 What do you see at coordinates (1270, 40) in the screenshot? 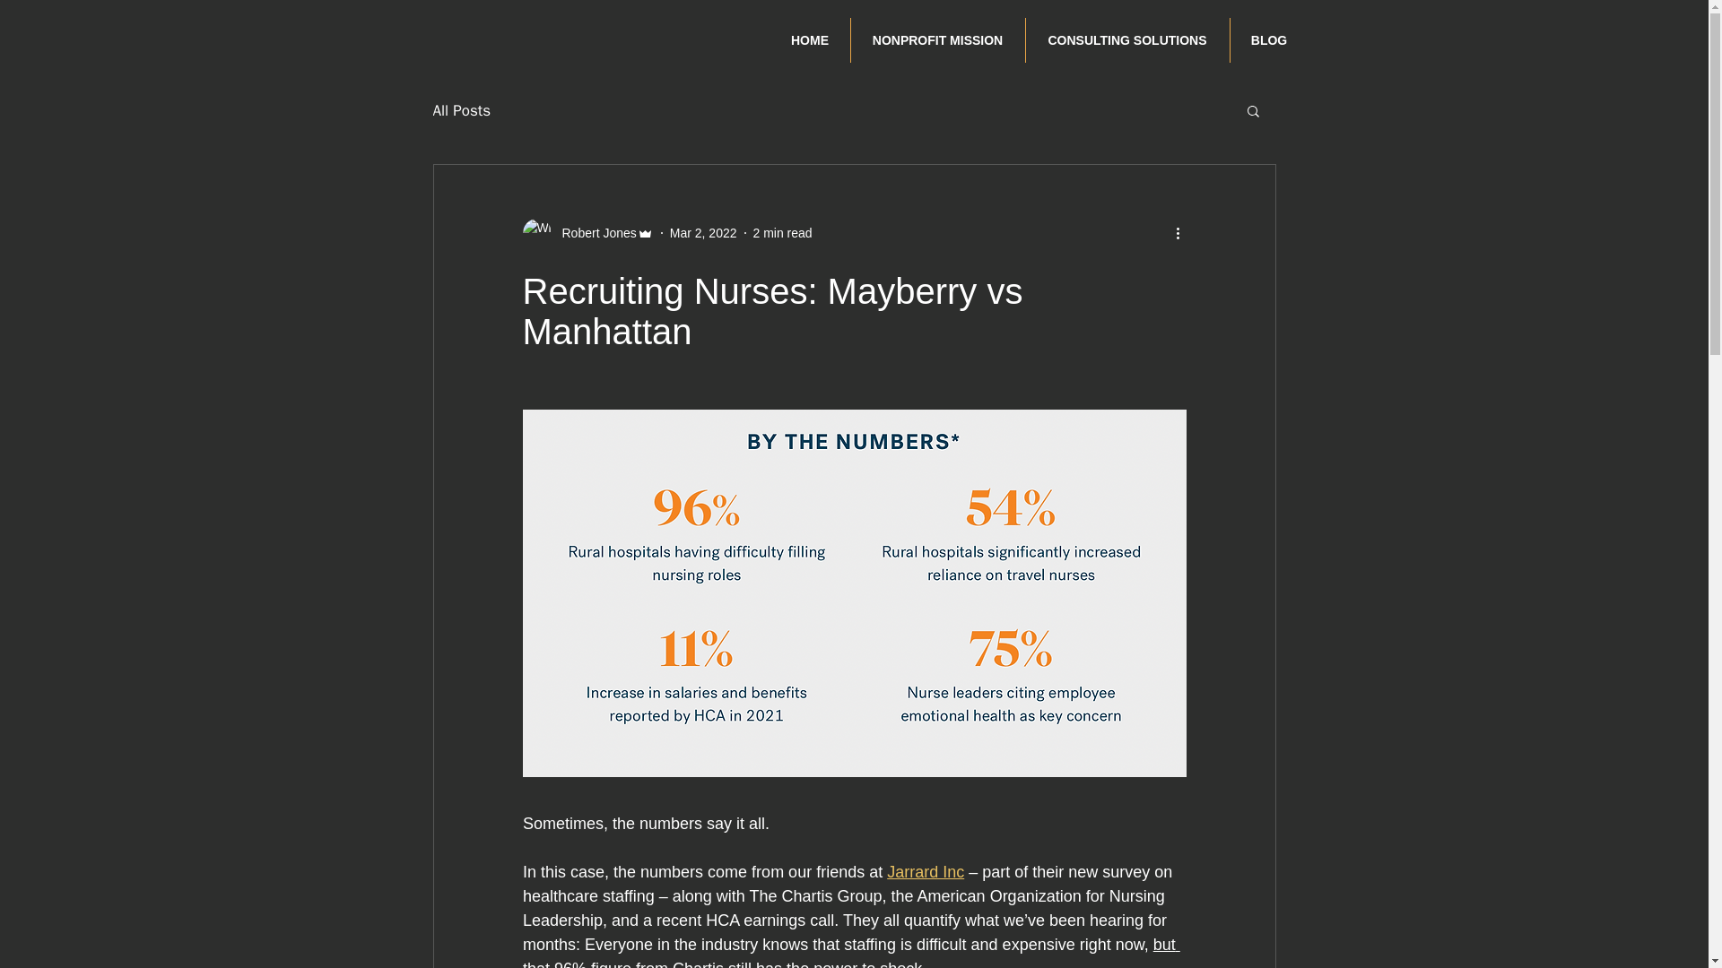
I see `BLOG` at bounding box center [1270, 40].